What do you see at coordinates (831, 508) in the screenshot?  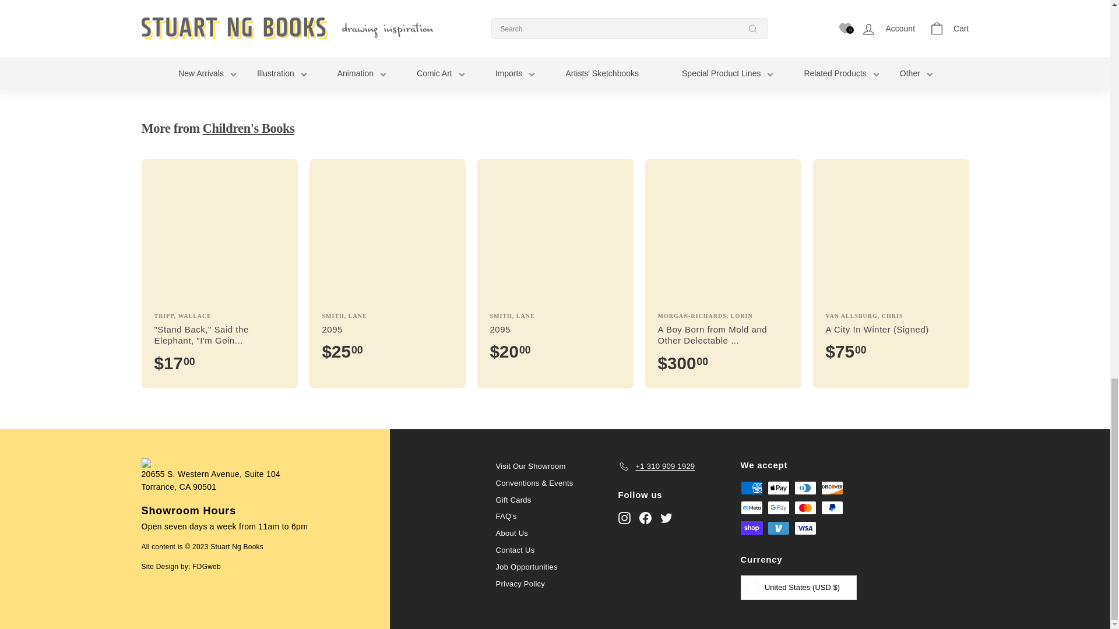 I see `PayPal` at bounding box center [831, 508].